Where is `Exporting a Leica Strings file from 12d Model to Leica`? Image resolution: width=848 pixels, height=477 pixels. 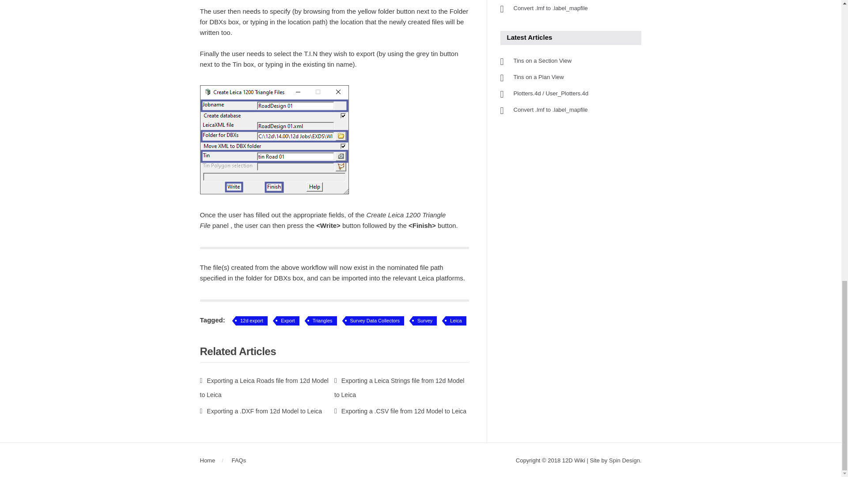
Exporting a Leica Strings file from 12d Model to Leica is located at coordinates (399, 388).